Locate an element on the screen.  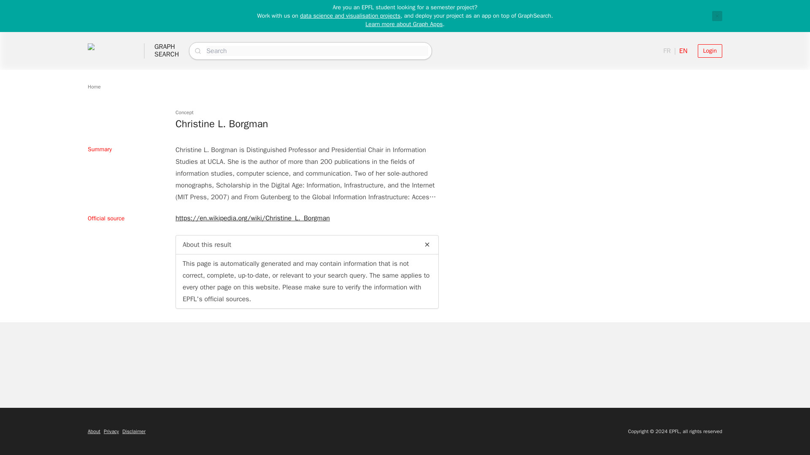
Home is located at coordinates (94, 431).